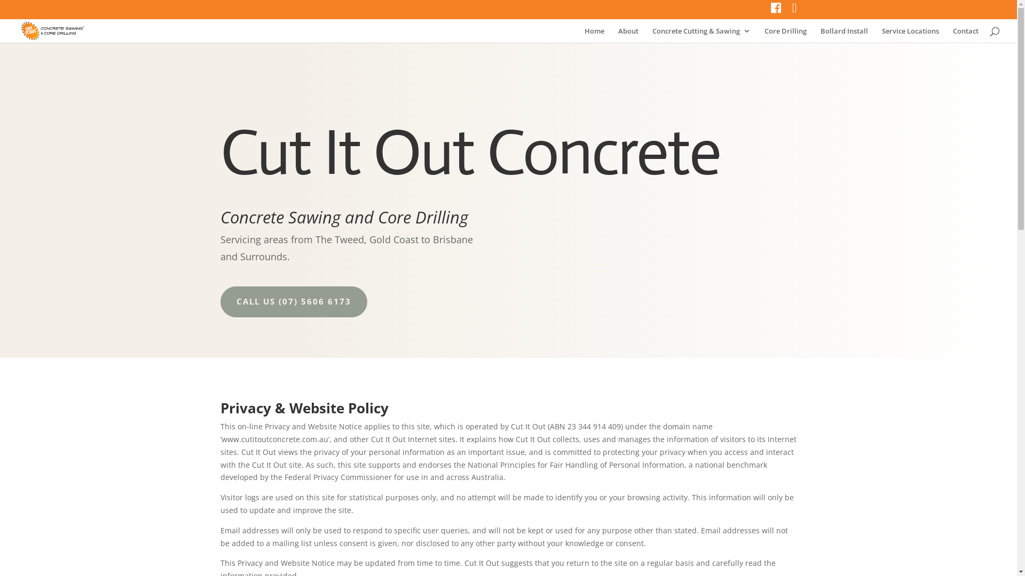  What do you see at coordinates (786, 35) in the screenshot?
I see `Core Drilling` at bounding box center [786, 35].